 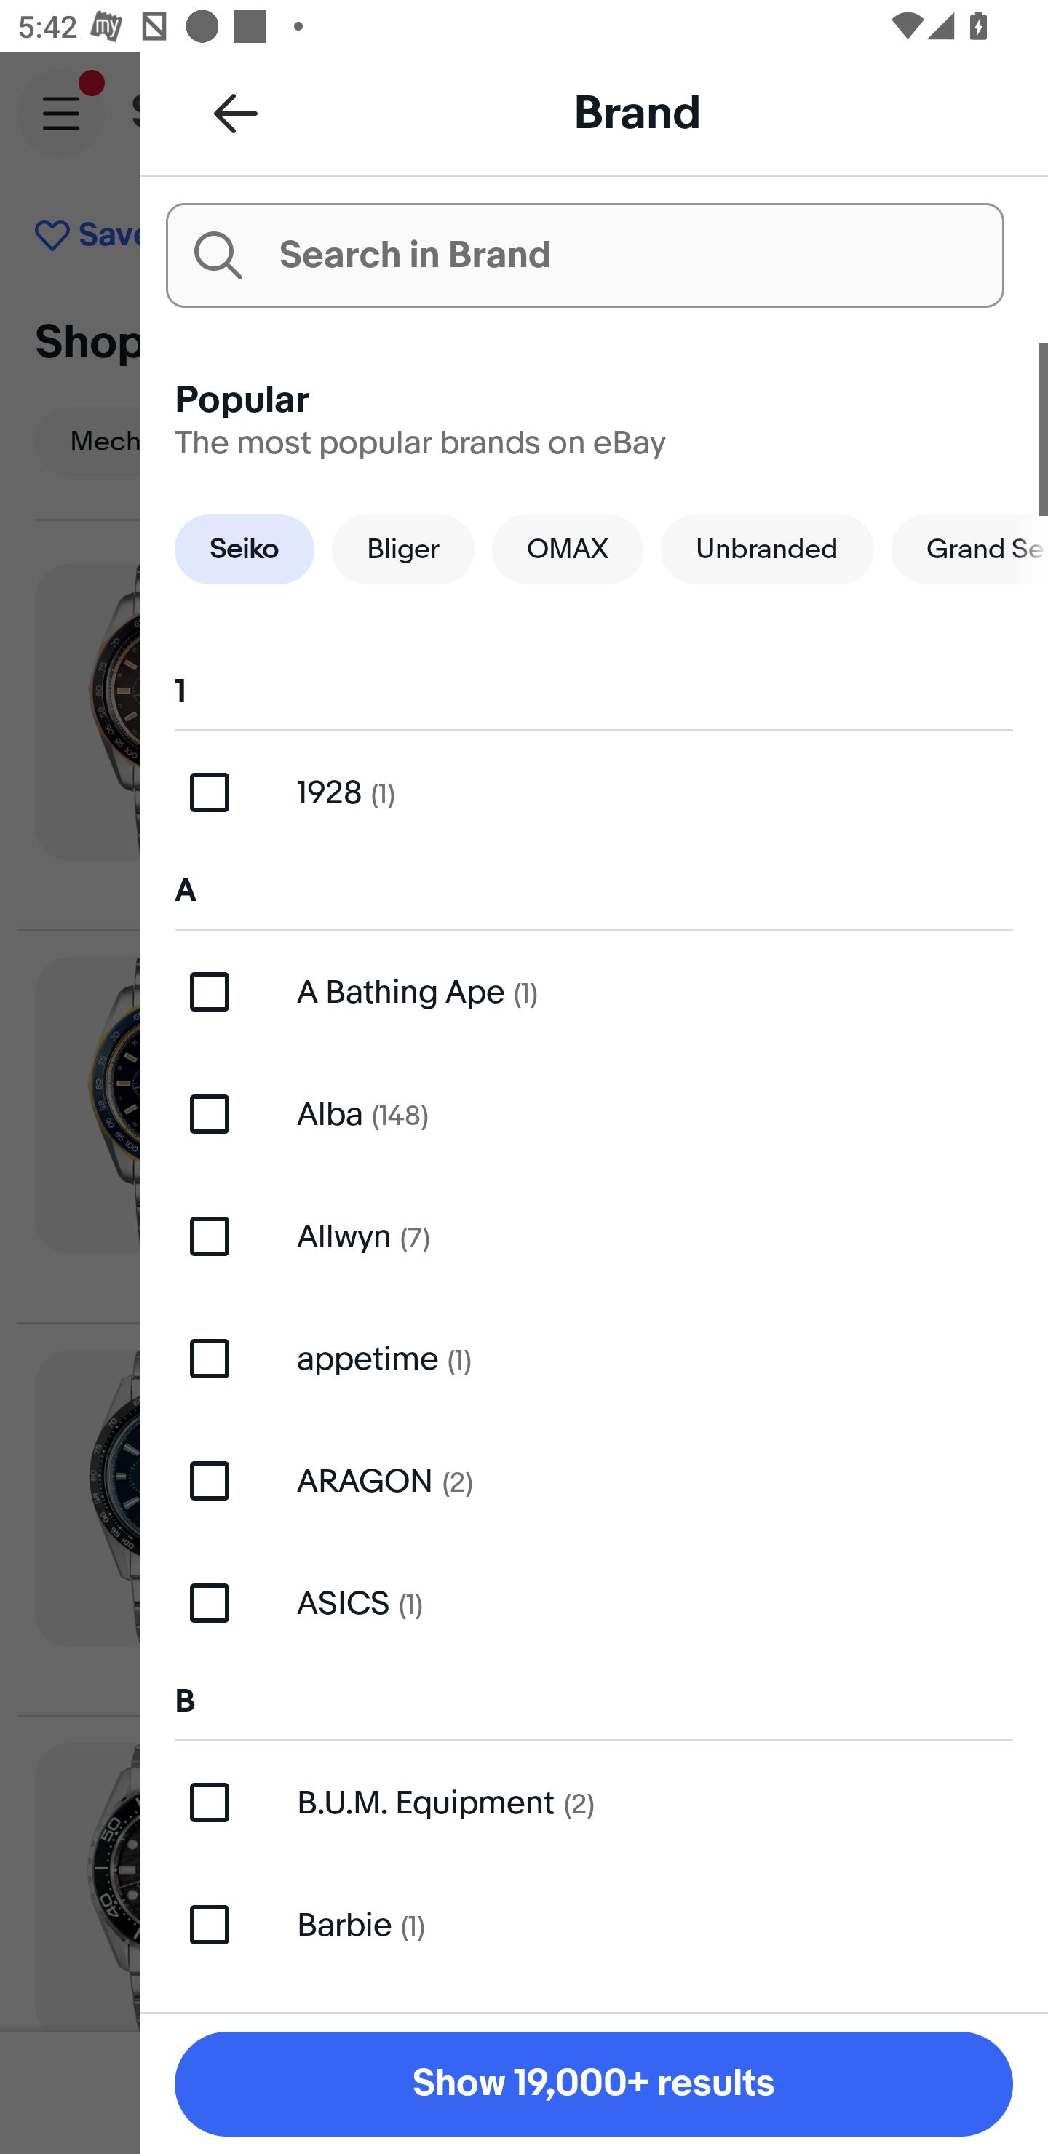 What do you see at coordinates (767, 549) in the screenshot?
I see `Unbranded` at bounding box center [767, 549].